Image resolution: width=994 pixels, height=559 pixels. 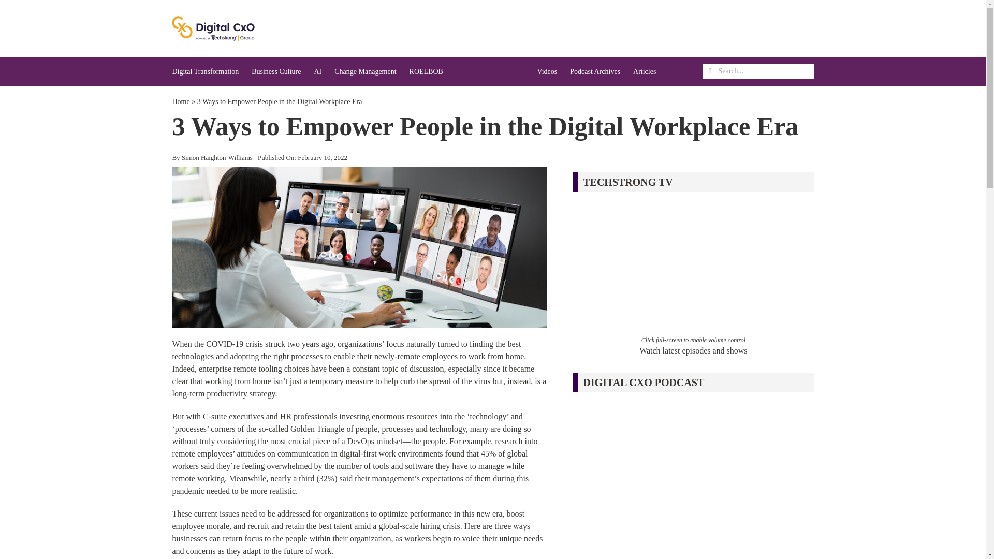 I want to click on Posts by Simon Haighton-Williams, so click(x=217, y=157).